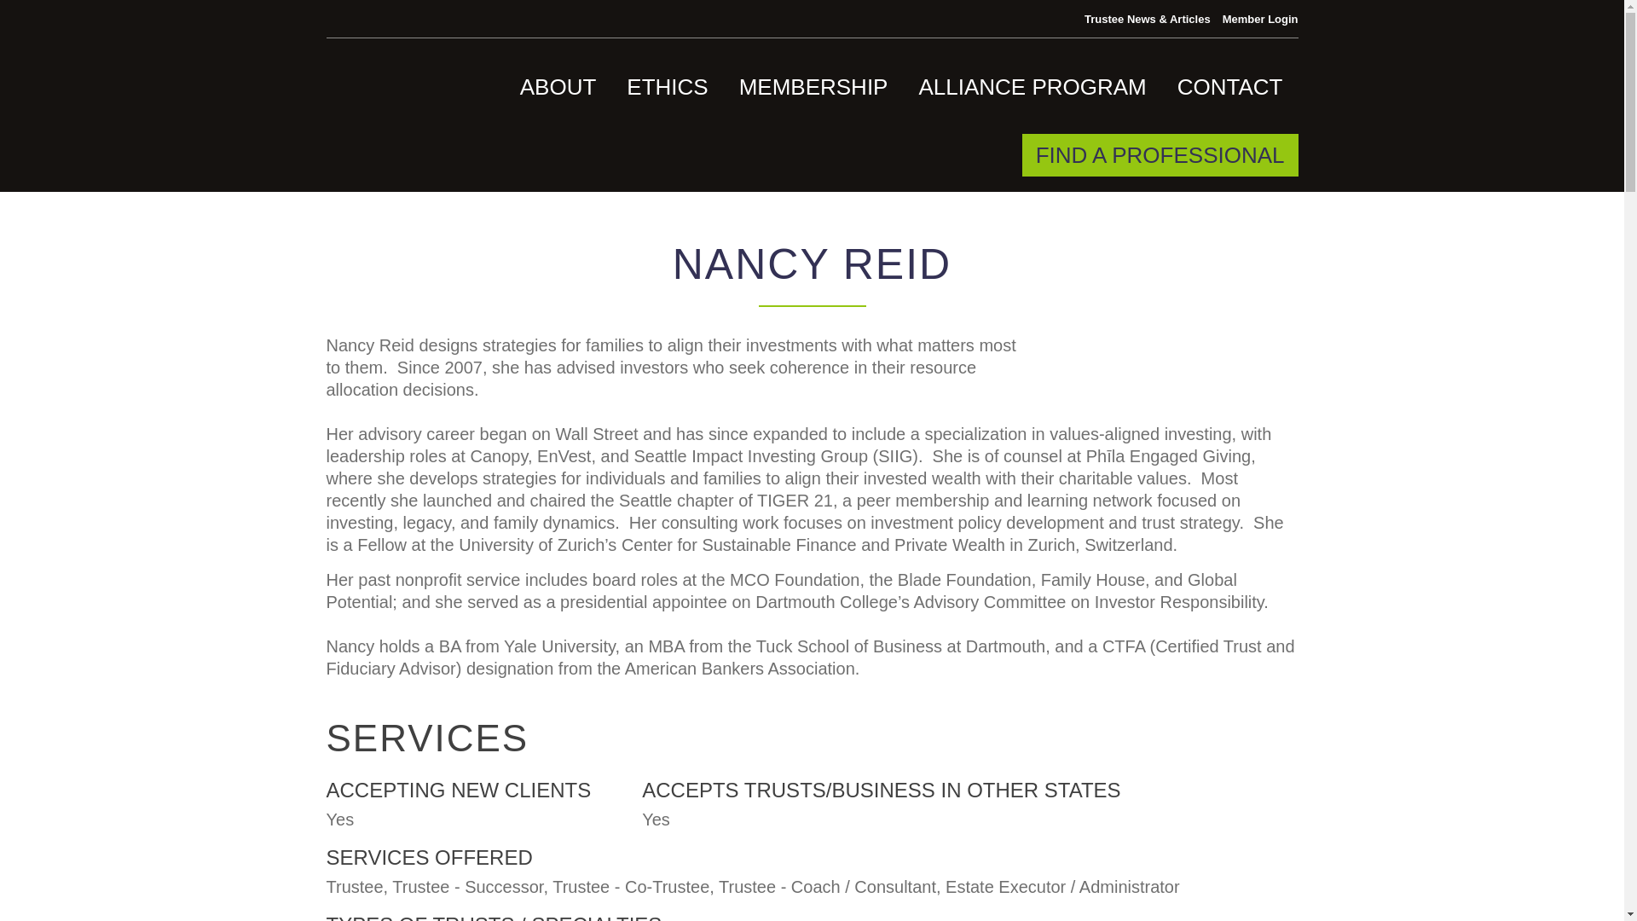  Describe the element at coordinates (1160, 155) in the screenshot. I see `FIND A PROFESSIONAL` at that location.